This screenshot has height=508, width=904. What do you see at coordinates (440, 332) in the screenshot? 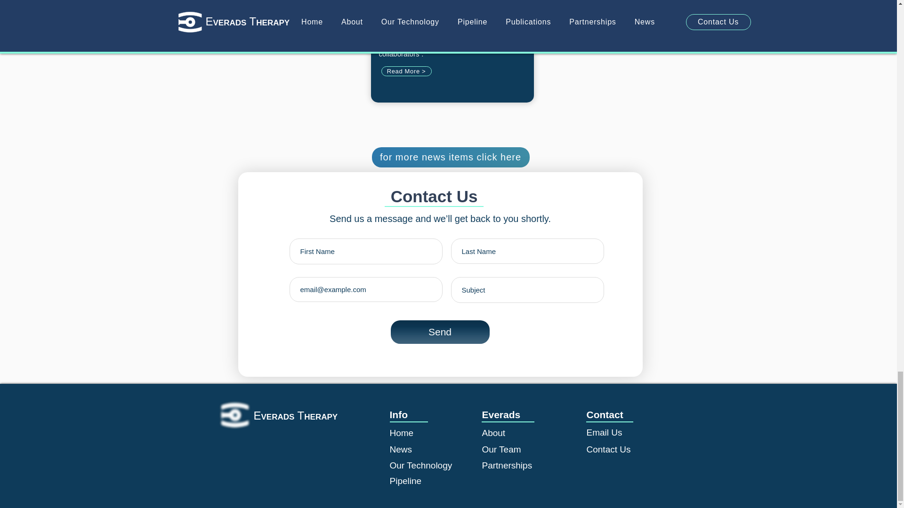
I see `Send` at bounding box center [440, 332].